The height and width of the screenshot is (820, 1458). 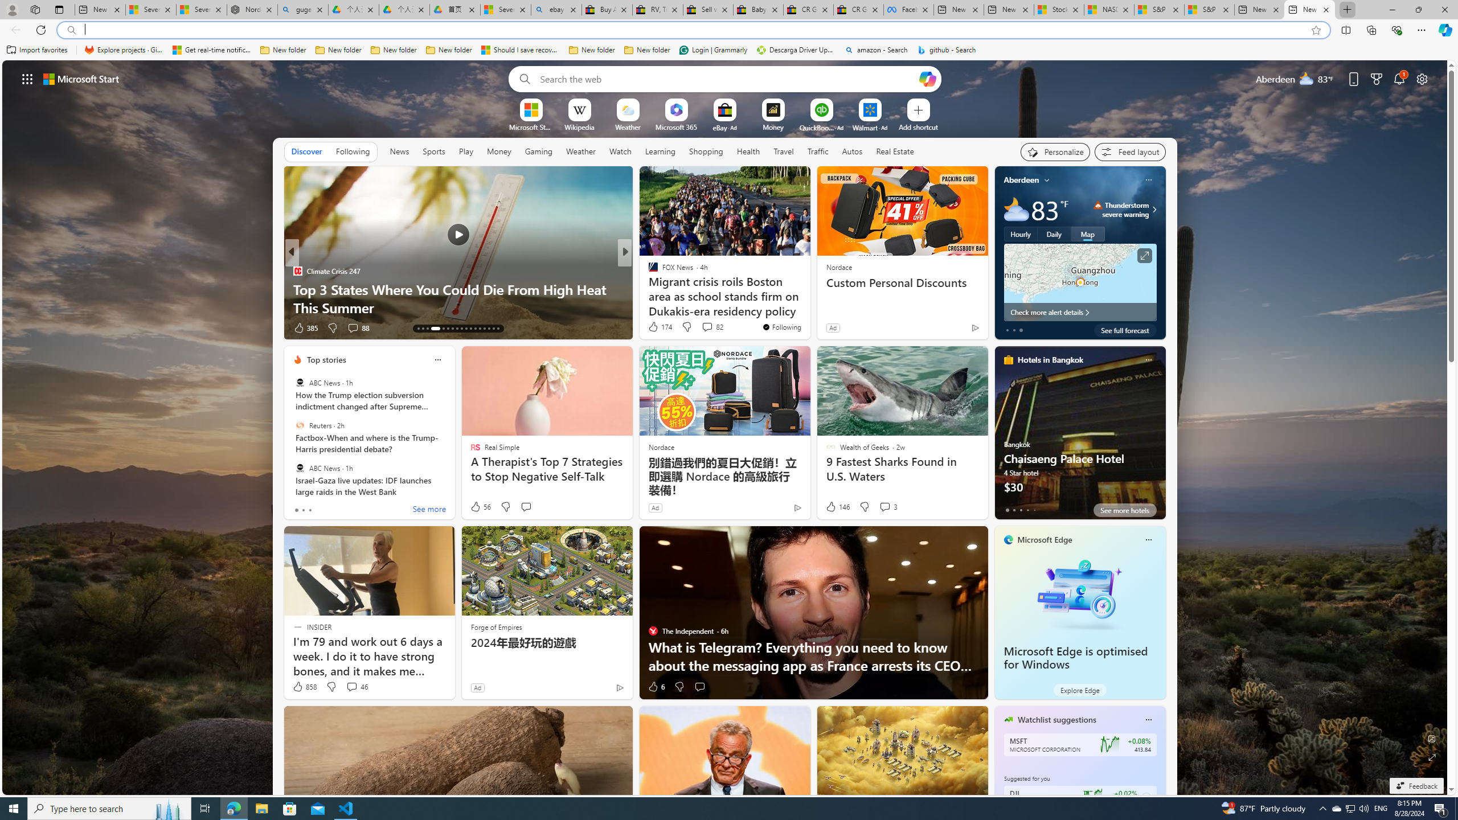 I want to click on Class: follow-button  m, so click(x=1146, y=797).